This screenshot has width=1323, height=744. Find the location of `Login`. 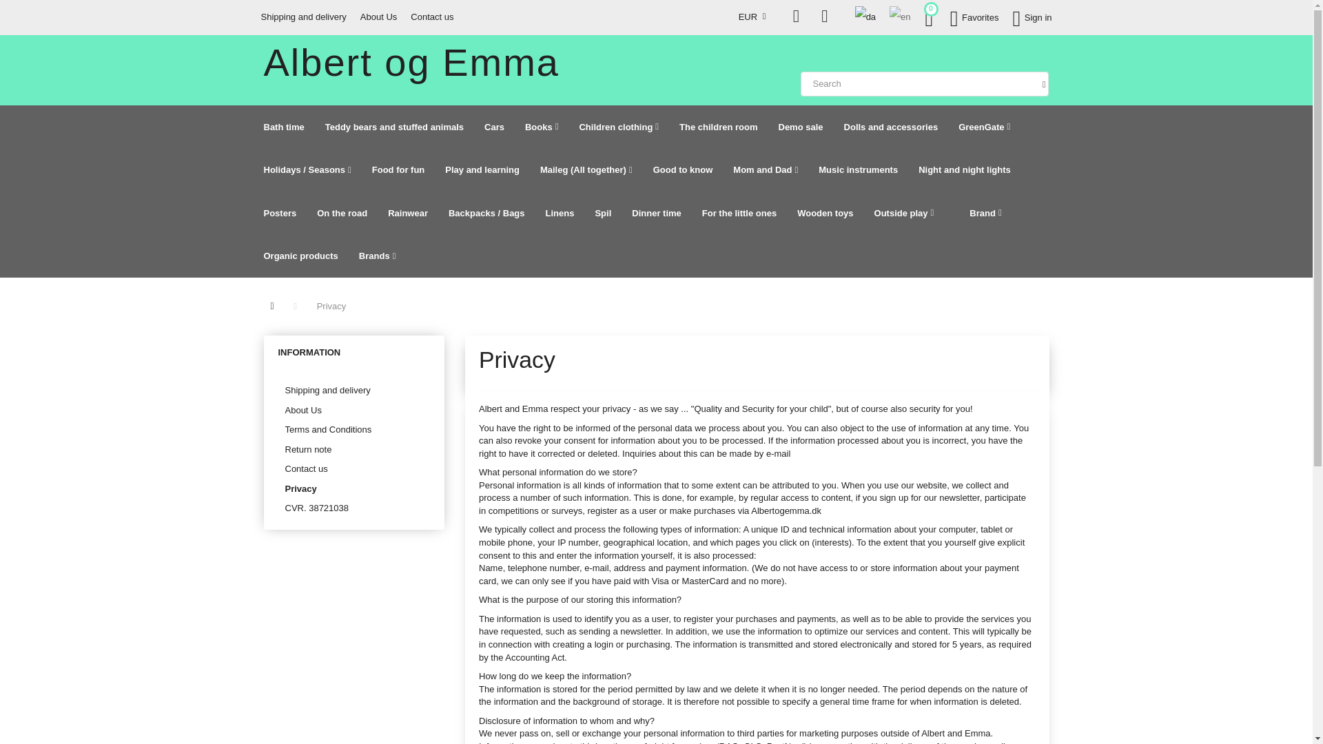

Login is located at coordinates (1032, 17).